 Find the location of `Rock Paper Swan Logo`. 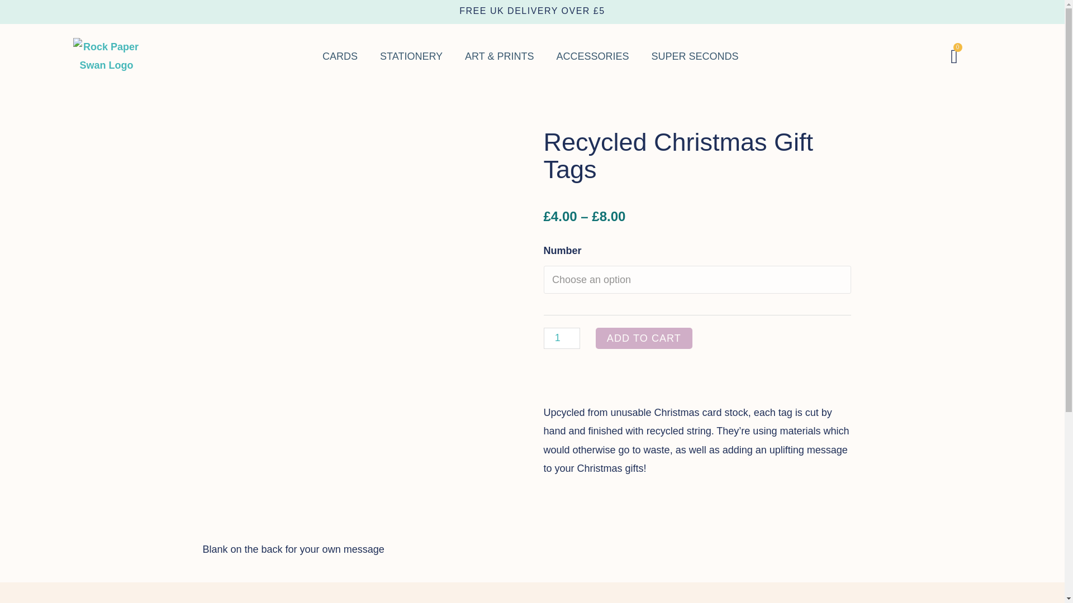

Rock Paper Swan Logo is located at coordinates (955, 56).